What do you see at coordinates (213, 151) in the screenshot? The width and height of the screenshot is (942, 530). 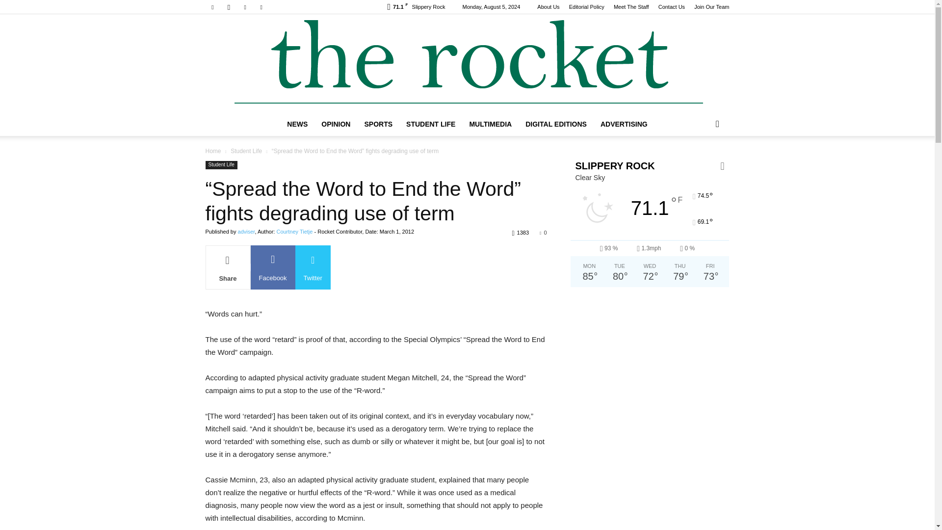 I see `Home` at bounding box center [213, 151].